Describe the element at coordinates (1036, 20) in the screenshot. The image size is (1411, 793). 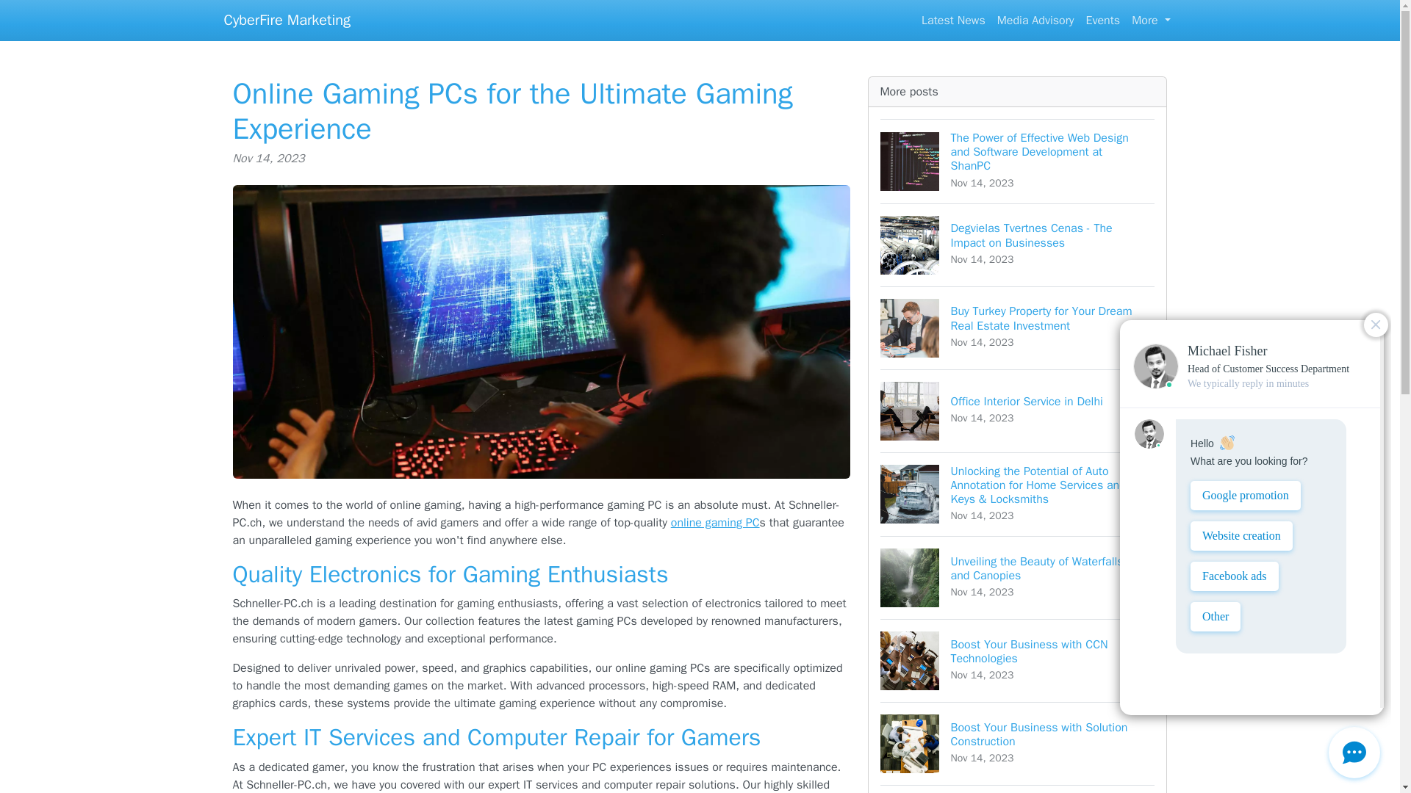
I see `Media Advisory` at that location.